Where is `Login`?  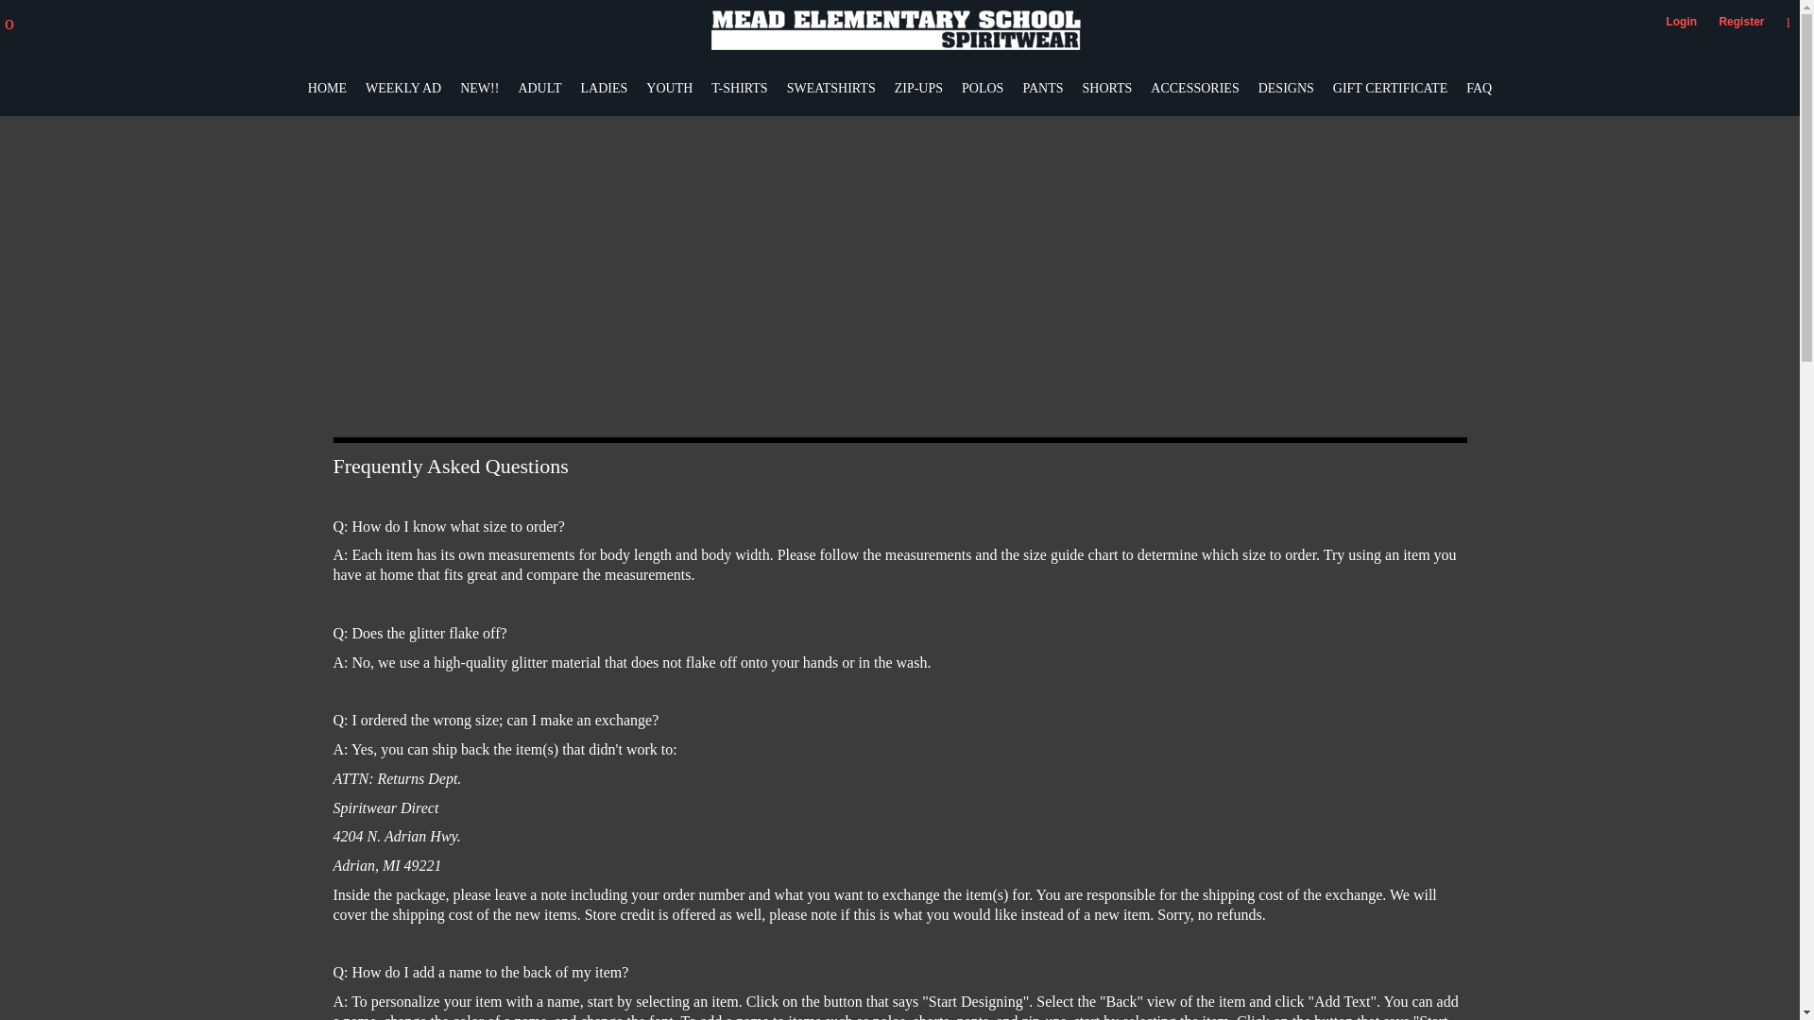
Login is located at coordinates (1680, 22).